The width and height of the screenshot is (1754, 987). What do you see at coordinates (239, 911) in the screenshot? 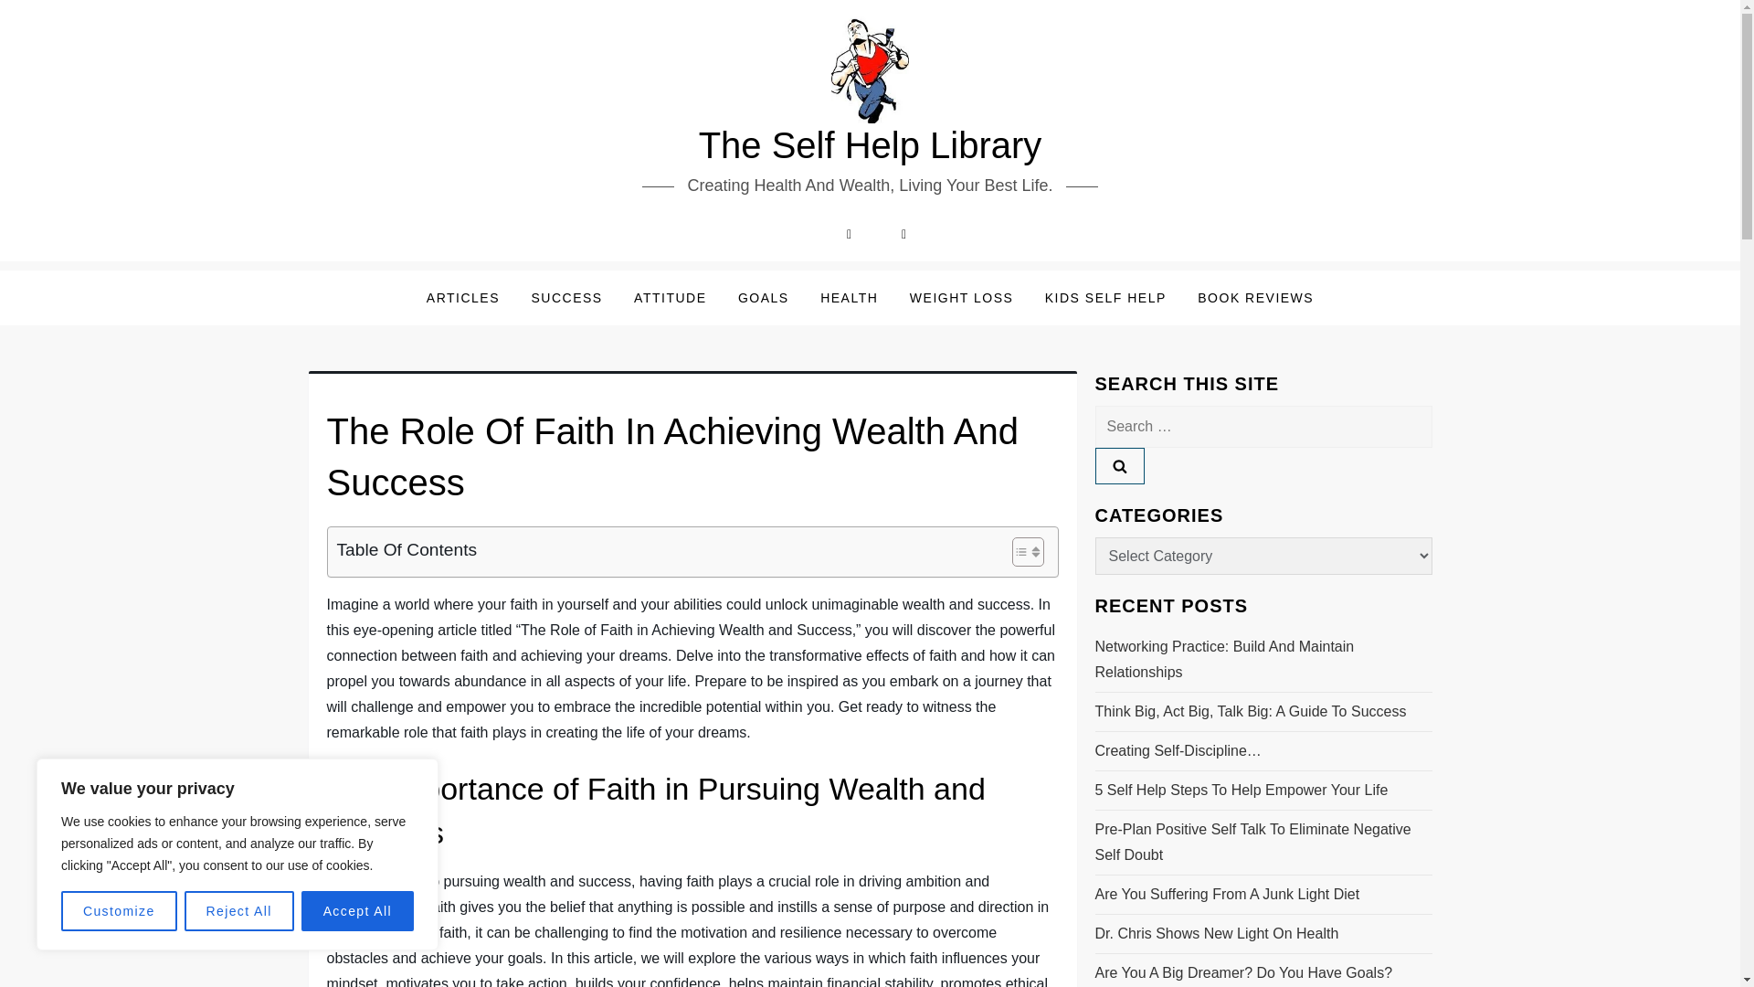
I see `Reject All` at bounding box center [239, 911].